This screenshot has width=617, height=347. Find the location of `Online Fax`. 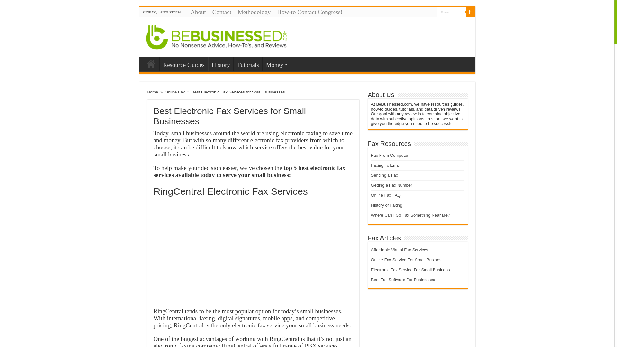

Online Fax is located at coordinates (175, 92).